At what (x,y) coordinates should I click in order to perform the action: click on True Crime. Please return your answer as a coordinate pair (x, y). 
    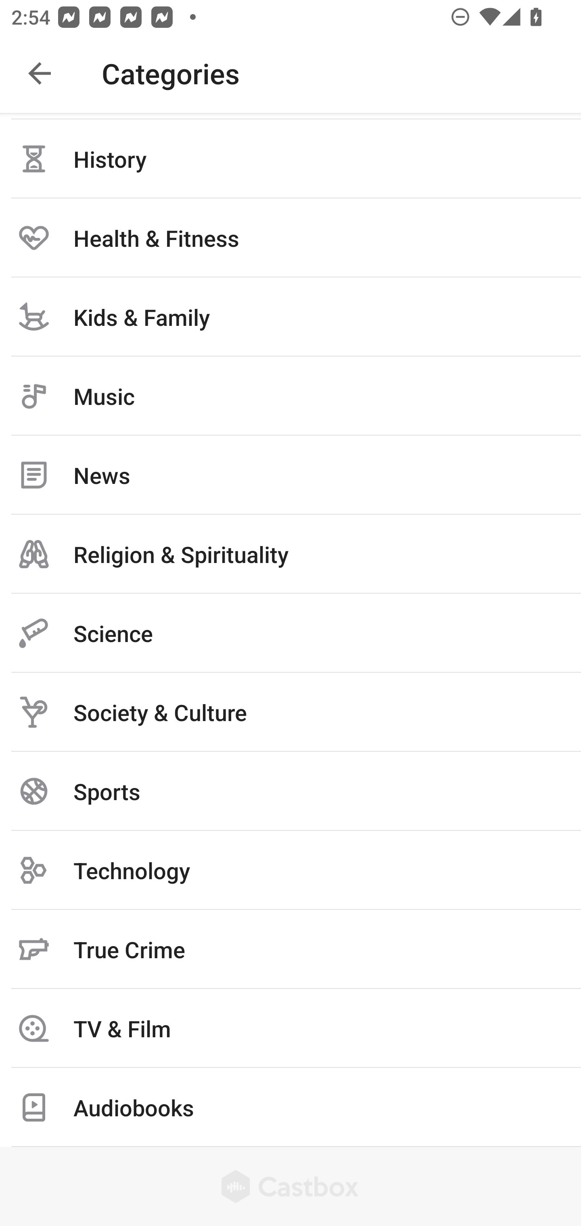
    Looking at the image, I should click on (290, 949).